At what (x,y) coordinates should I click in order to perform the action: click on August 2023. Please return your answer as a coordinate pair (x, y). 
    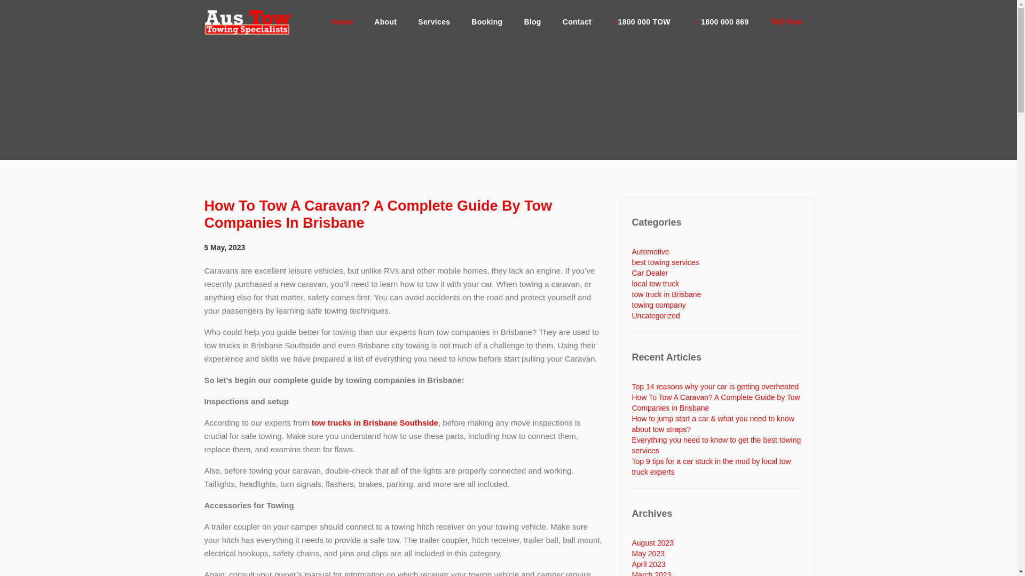
    Looking at the image, I should click on (653, 543).